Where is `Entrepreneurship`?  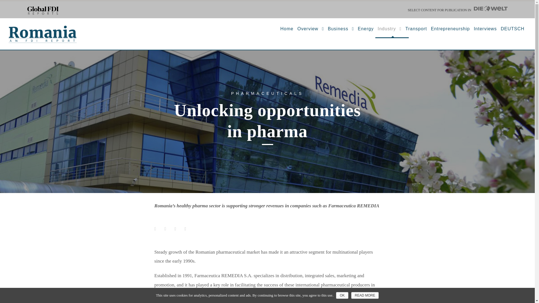 Entrepreneurship is located at coordinates (450, 31).